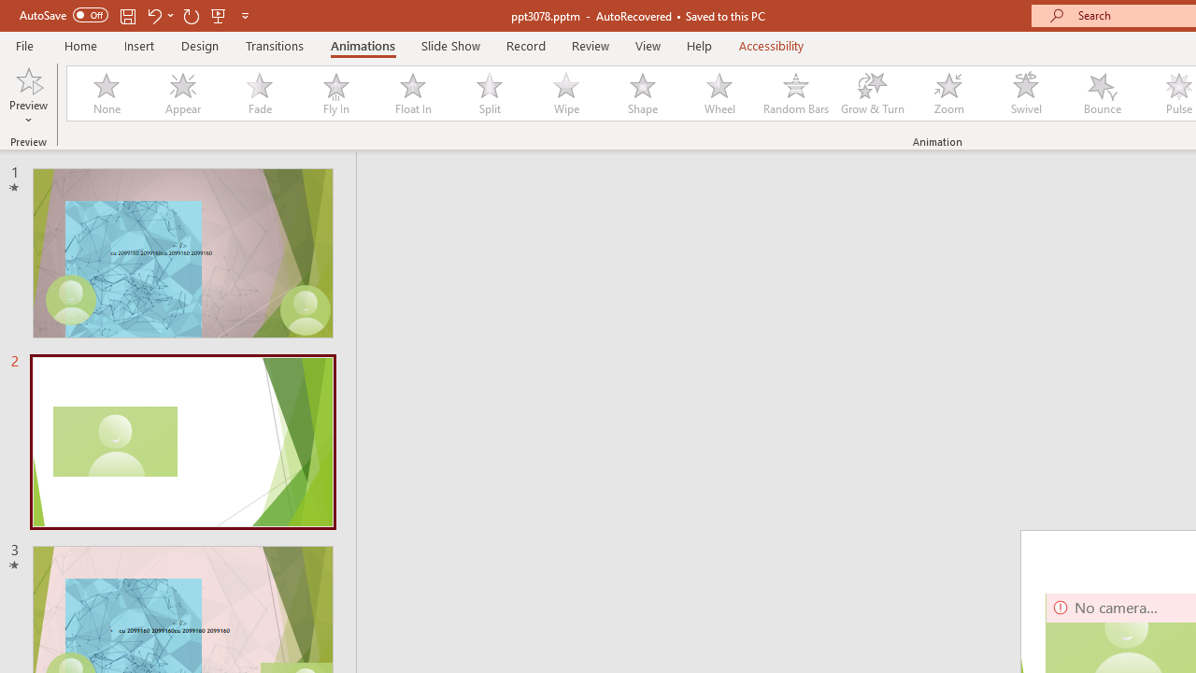 Image resolution: width=1196 pixels, height=673 pixels. Describe the element at coordinates (772, 45) in the screenshot. I see `Accessibility` at that location.